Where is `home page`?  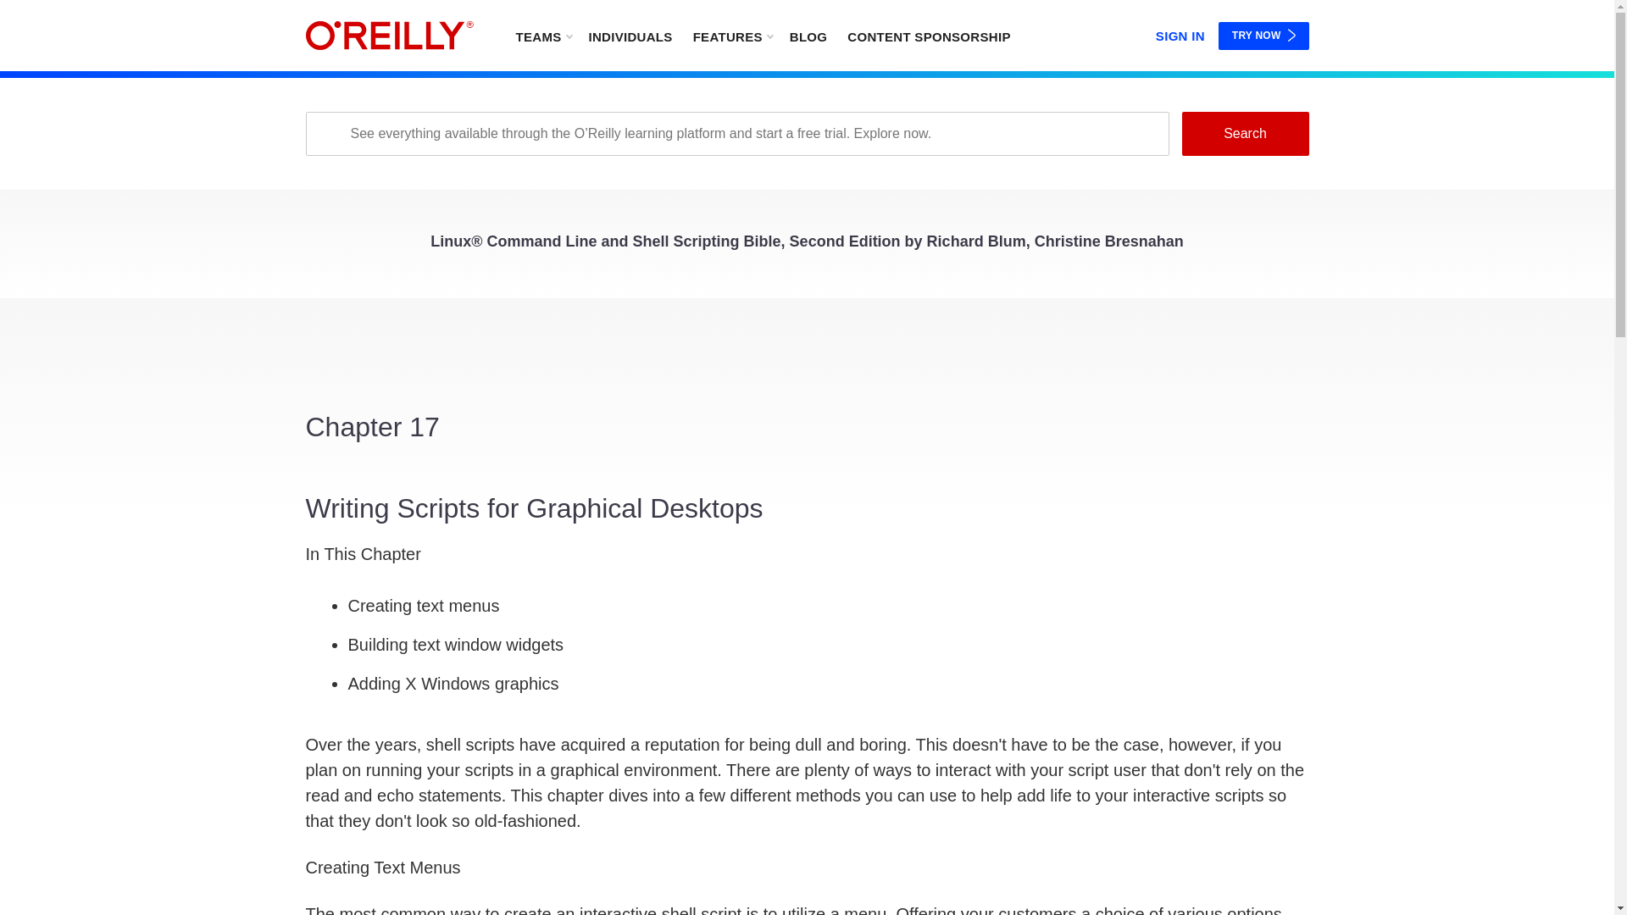 home page is located at coordinates (389, 36).